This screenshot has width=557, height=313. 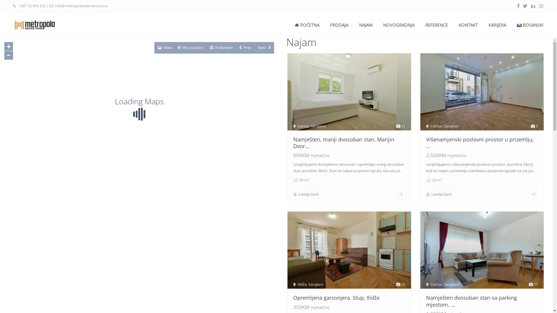 I want to click on Sarajevo, so click(x=451, y=126).